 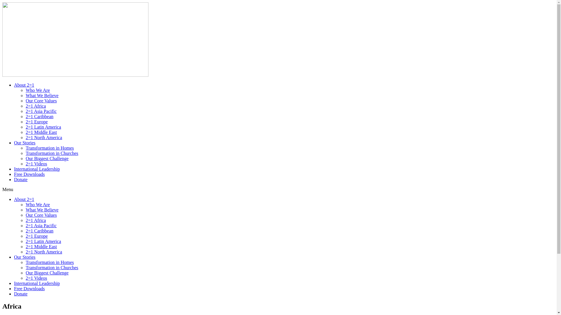 What do you see at coordinates (41, 101) in the screenshot?
I see `Our Core Values` at bounding box center [41, 101].